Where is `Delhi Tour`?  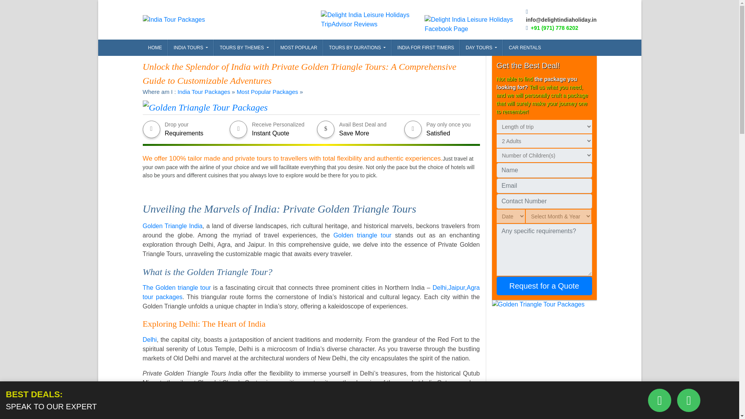 Delhi Tour is located at coordinates (150, 340).